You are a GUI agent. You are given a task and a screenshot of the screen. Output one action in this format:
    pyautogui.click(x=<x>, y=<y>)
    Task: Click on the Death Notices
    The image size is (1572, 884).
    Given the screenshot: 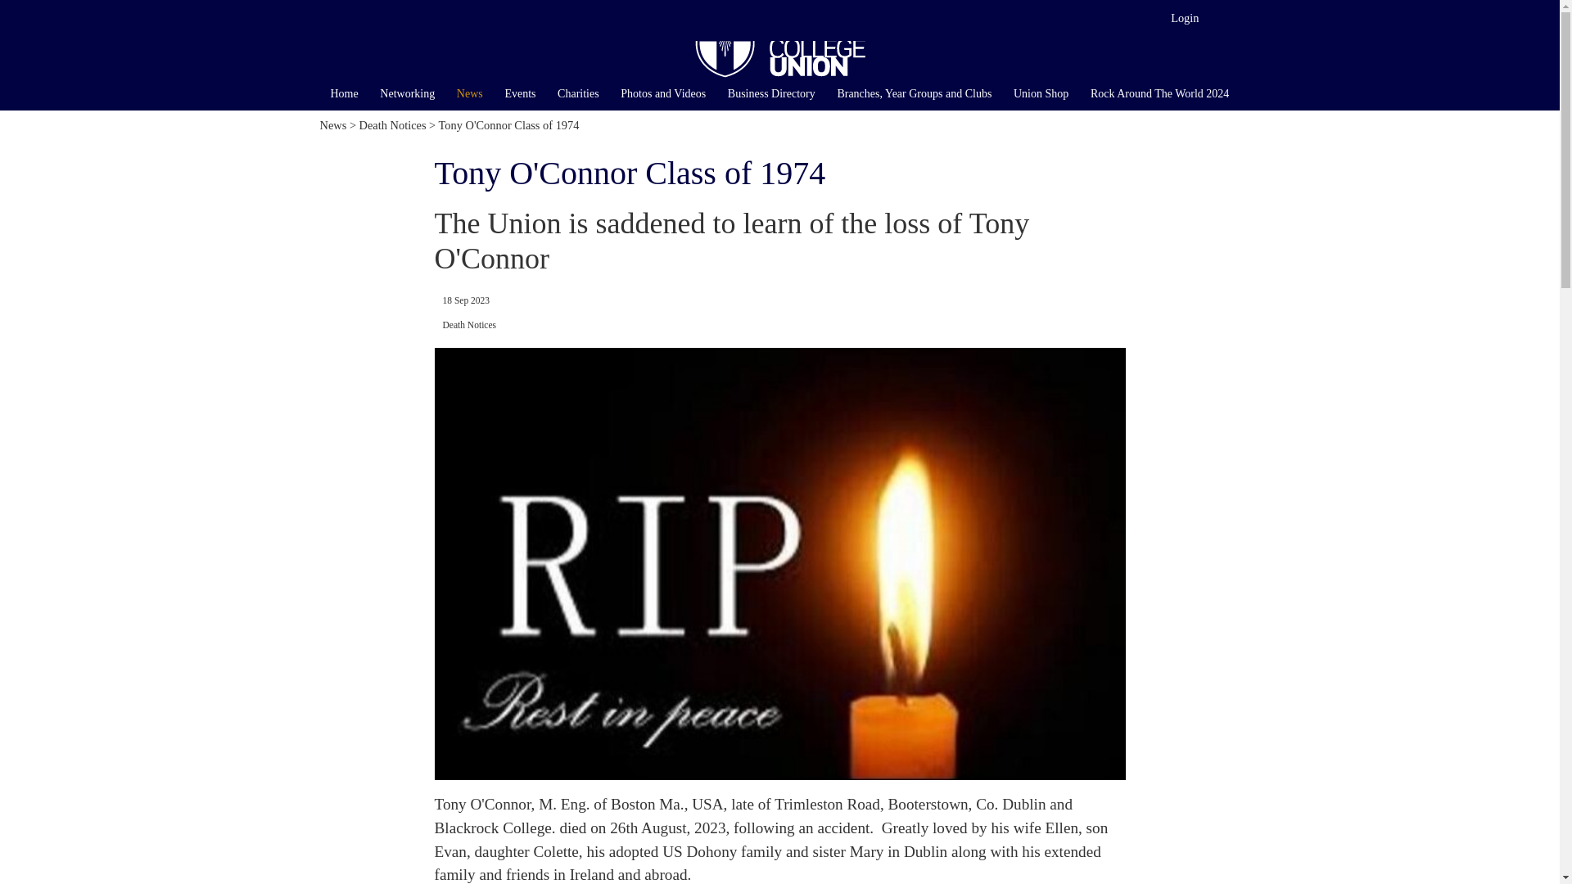 What is the action you would take?
    pyautogui.click(x=468, y=324)
    